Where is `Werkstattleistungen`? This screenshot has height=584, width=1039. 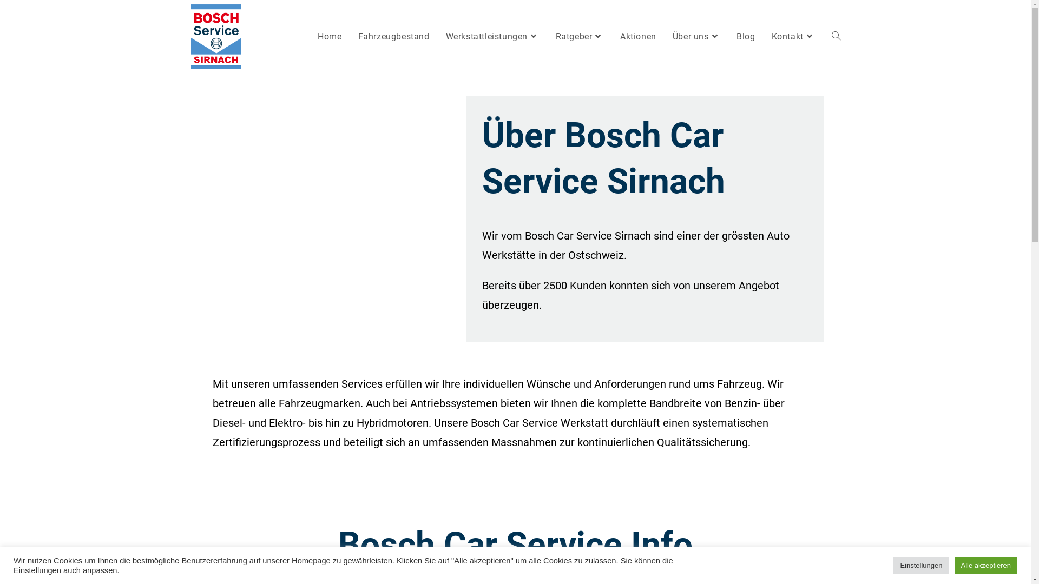 Werkstattleistungen is located at coordinates (492, 37).